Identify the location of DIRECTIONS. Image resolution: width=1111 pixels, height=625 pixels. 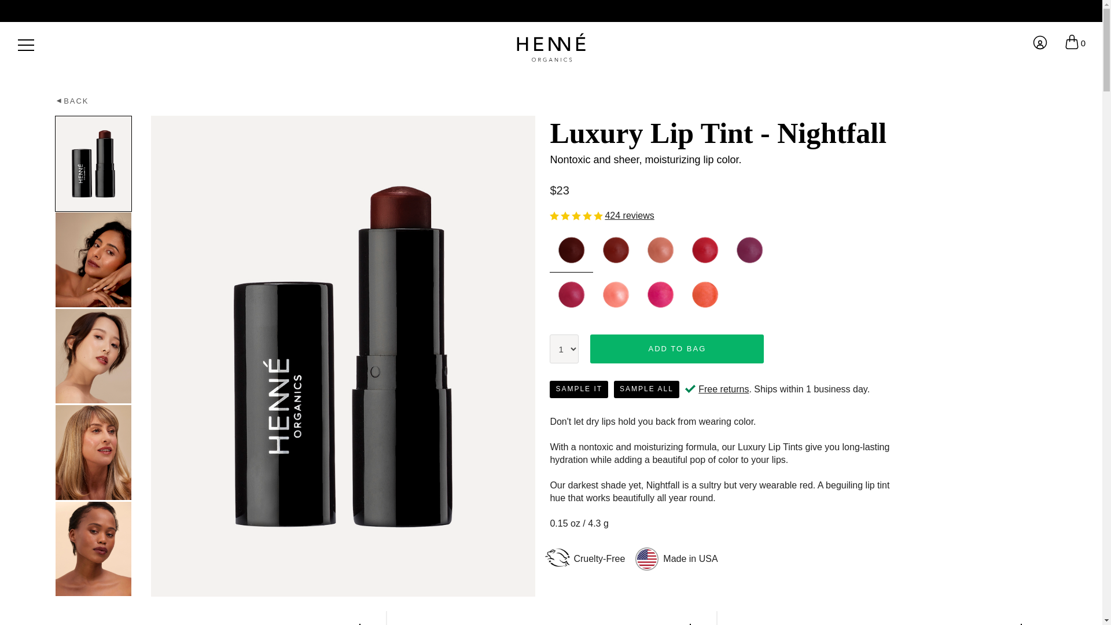
(226, 618).